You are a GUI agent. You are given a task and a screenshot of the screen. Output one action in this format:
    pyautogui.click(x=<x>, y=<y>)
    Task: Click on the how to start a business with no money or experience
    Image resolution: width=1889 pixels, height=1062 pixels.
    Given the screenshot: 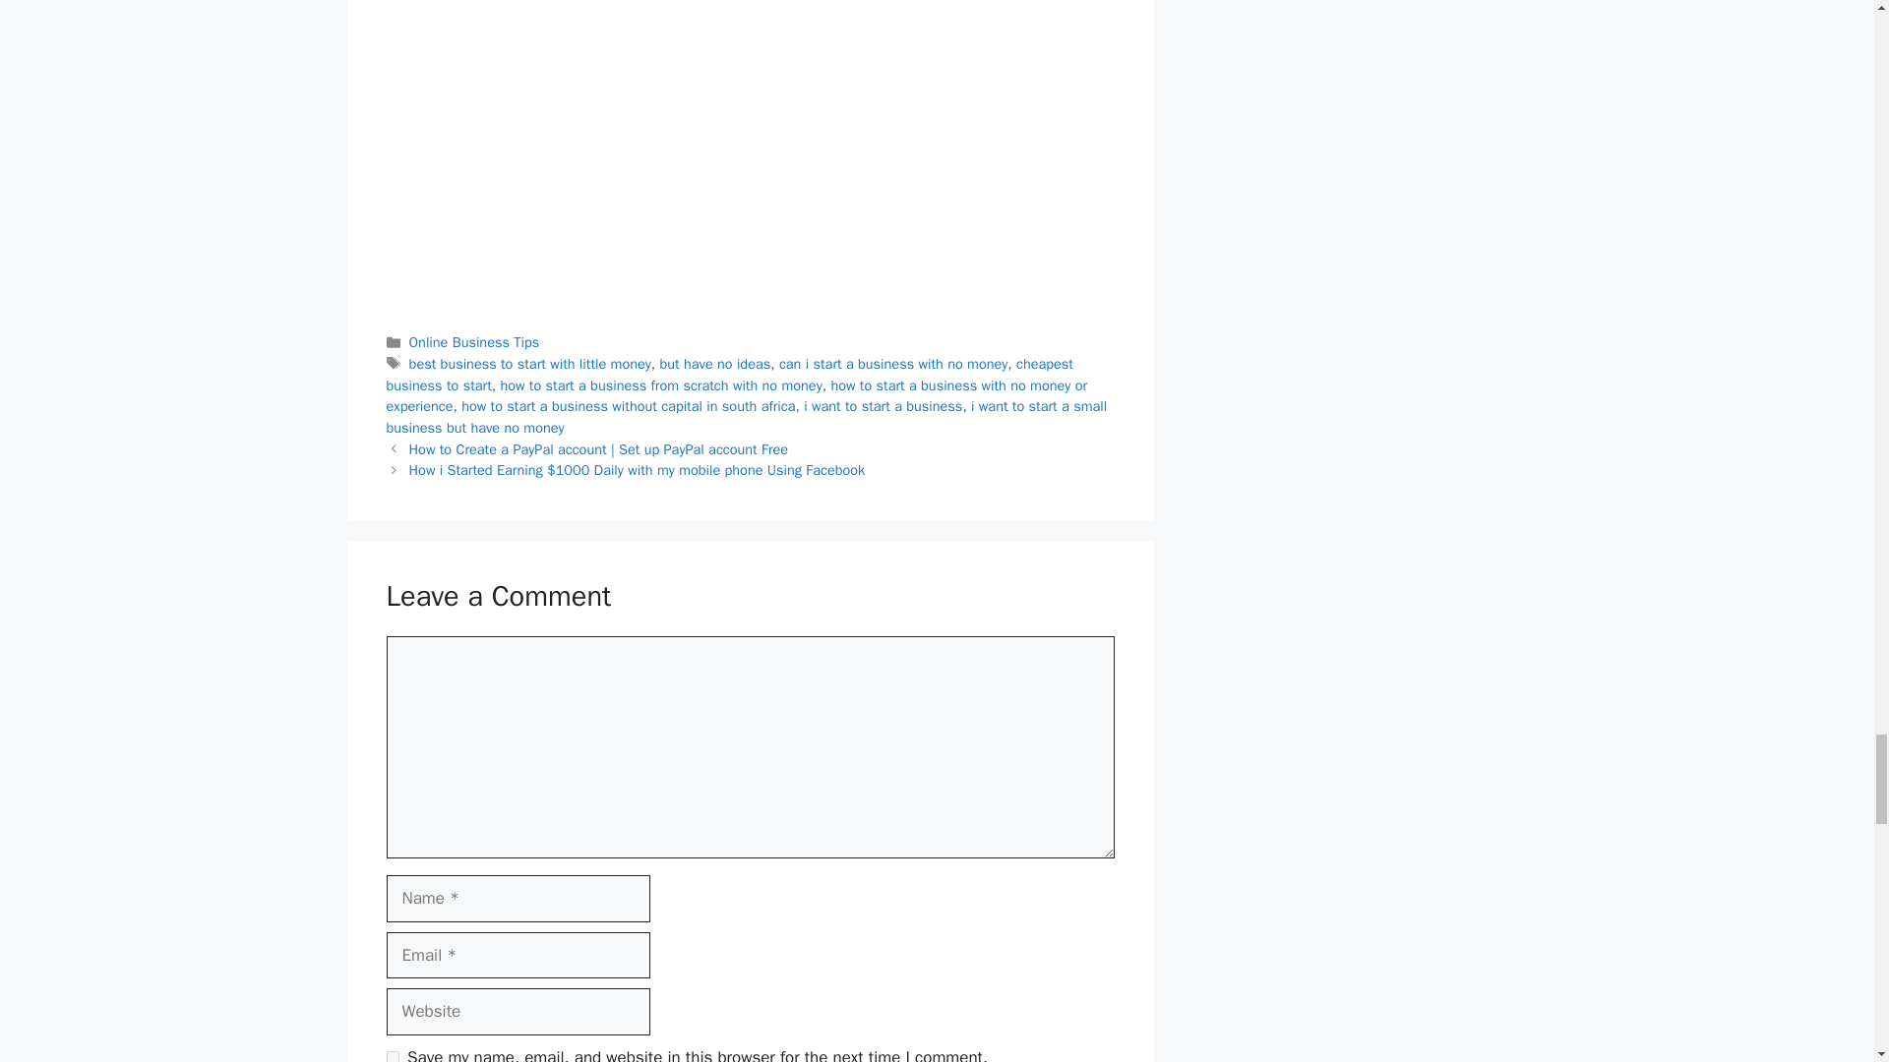 What is the action you would take?
    pyautogui.click(x=736, y=396)
    